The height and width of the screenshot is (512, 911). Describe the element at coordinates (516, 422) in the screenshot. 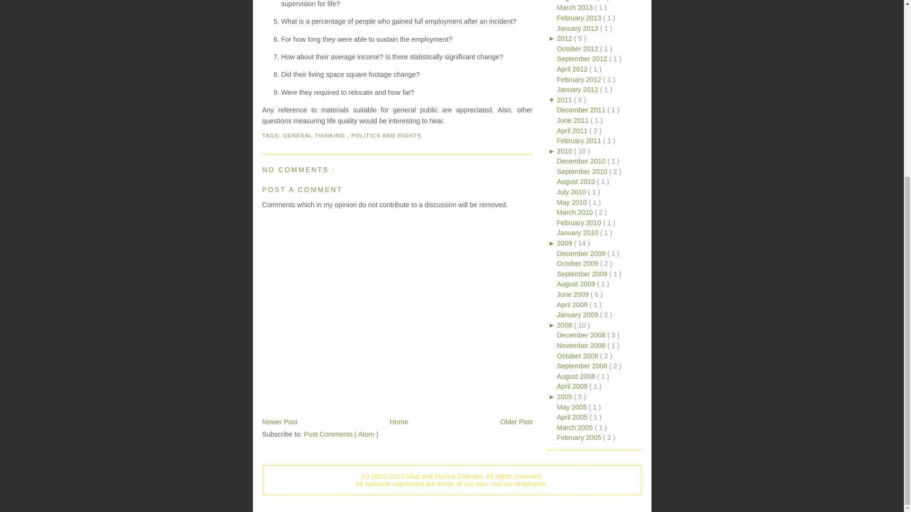

I see `Older Post` at that location.